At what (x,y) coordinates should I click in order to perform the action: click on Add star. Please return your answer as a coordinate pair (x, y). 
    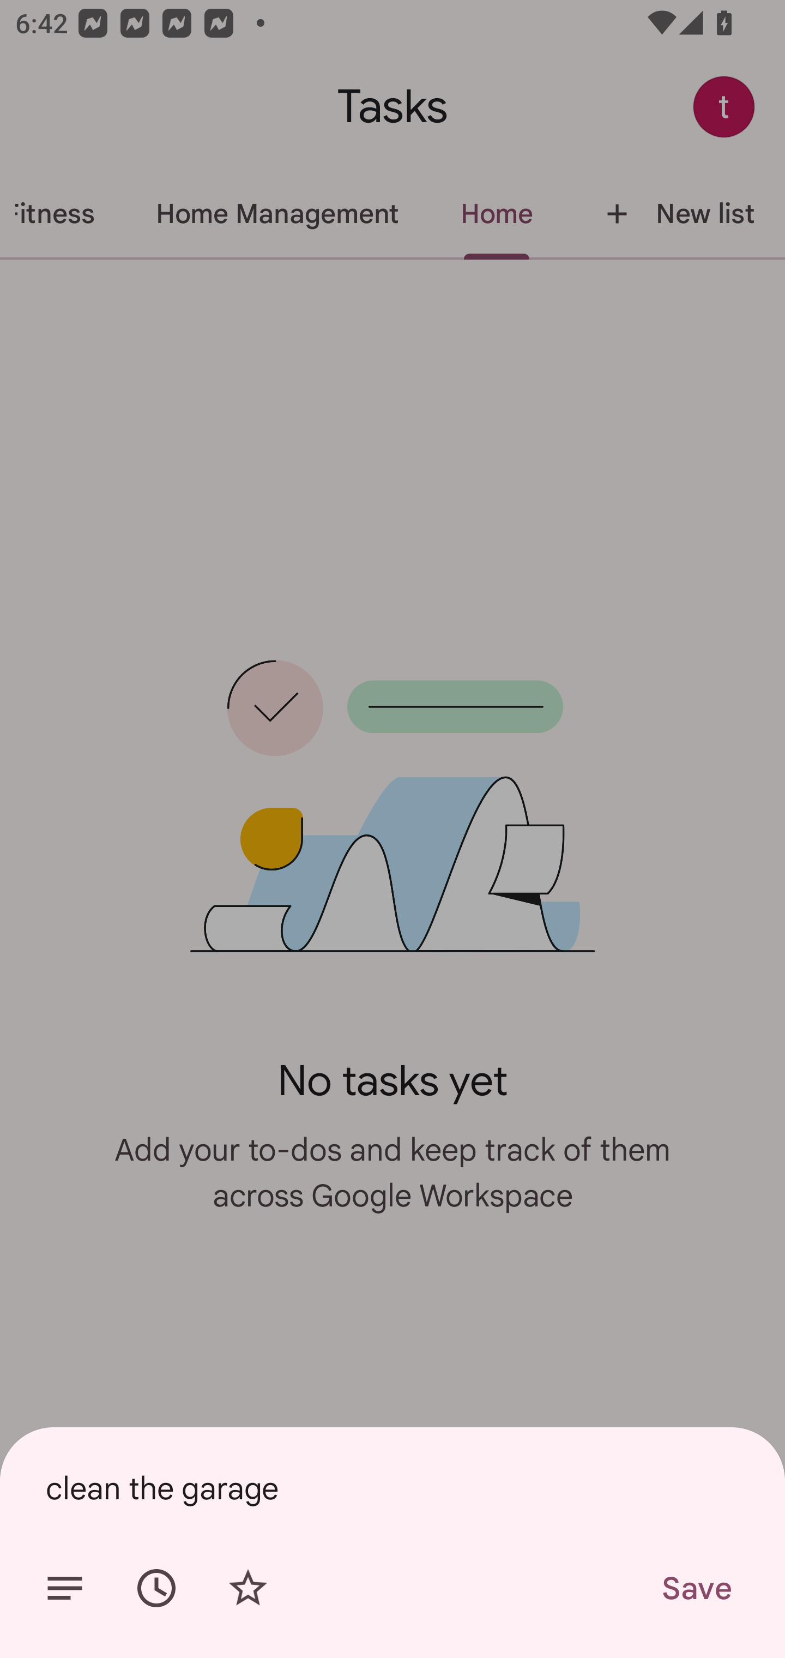
    Looking at the image, I should click on (247, 1588).